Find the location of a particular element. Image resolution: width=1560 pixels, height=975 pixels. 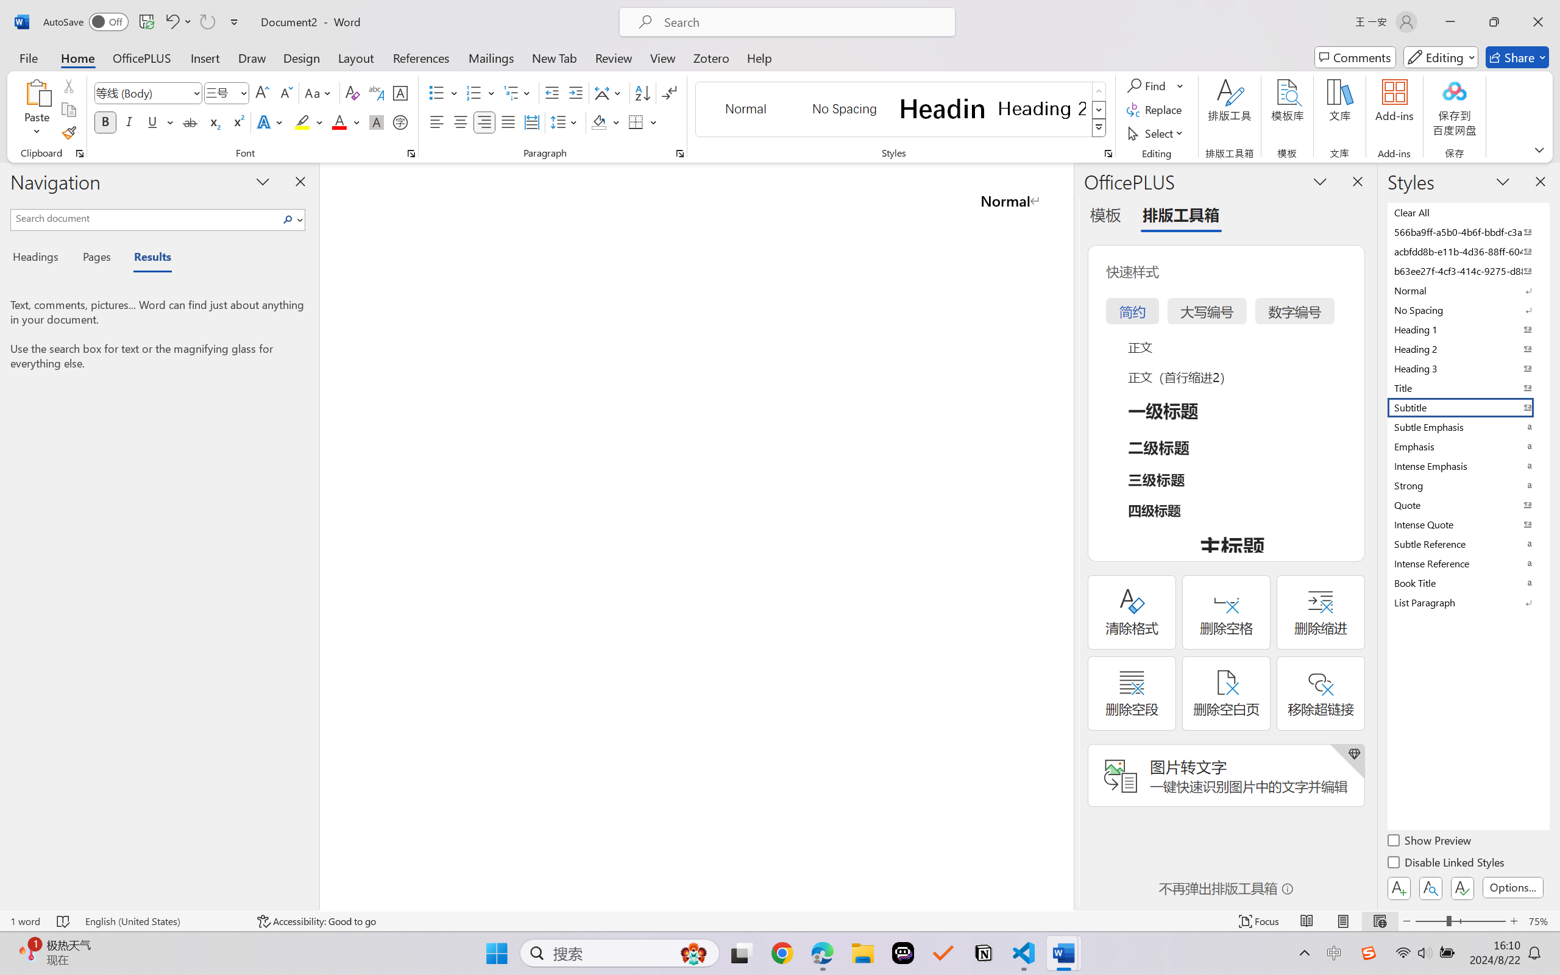

Font Color is located at coordinates (346, 122).